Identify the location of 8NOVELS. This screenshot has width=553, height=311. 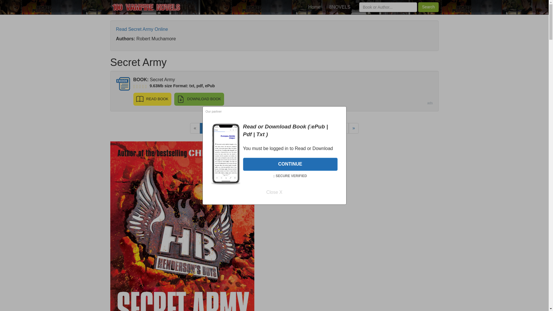
(340, 7).